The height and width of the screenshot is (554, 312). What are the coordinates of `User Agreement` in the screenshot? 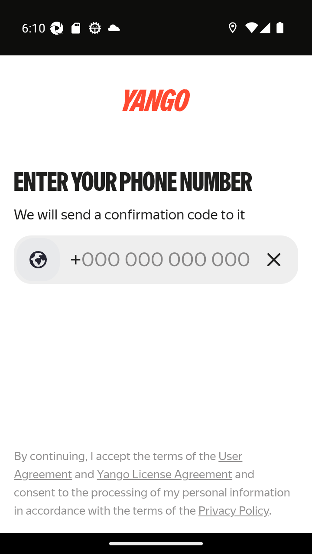 It's located at (128, 465).